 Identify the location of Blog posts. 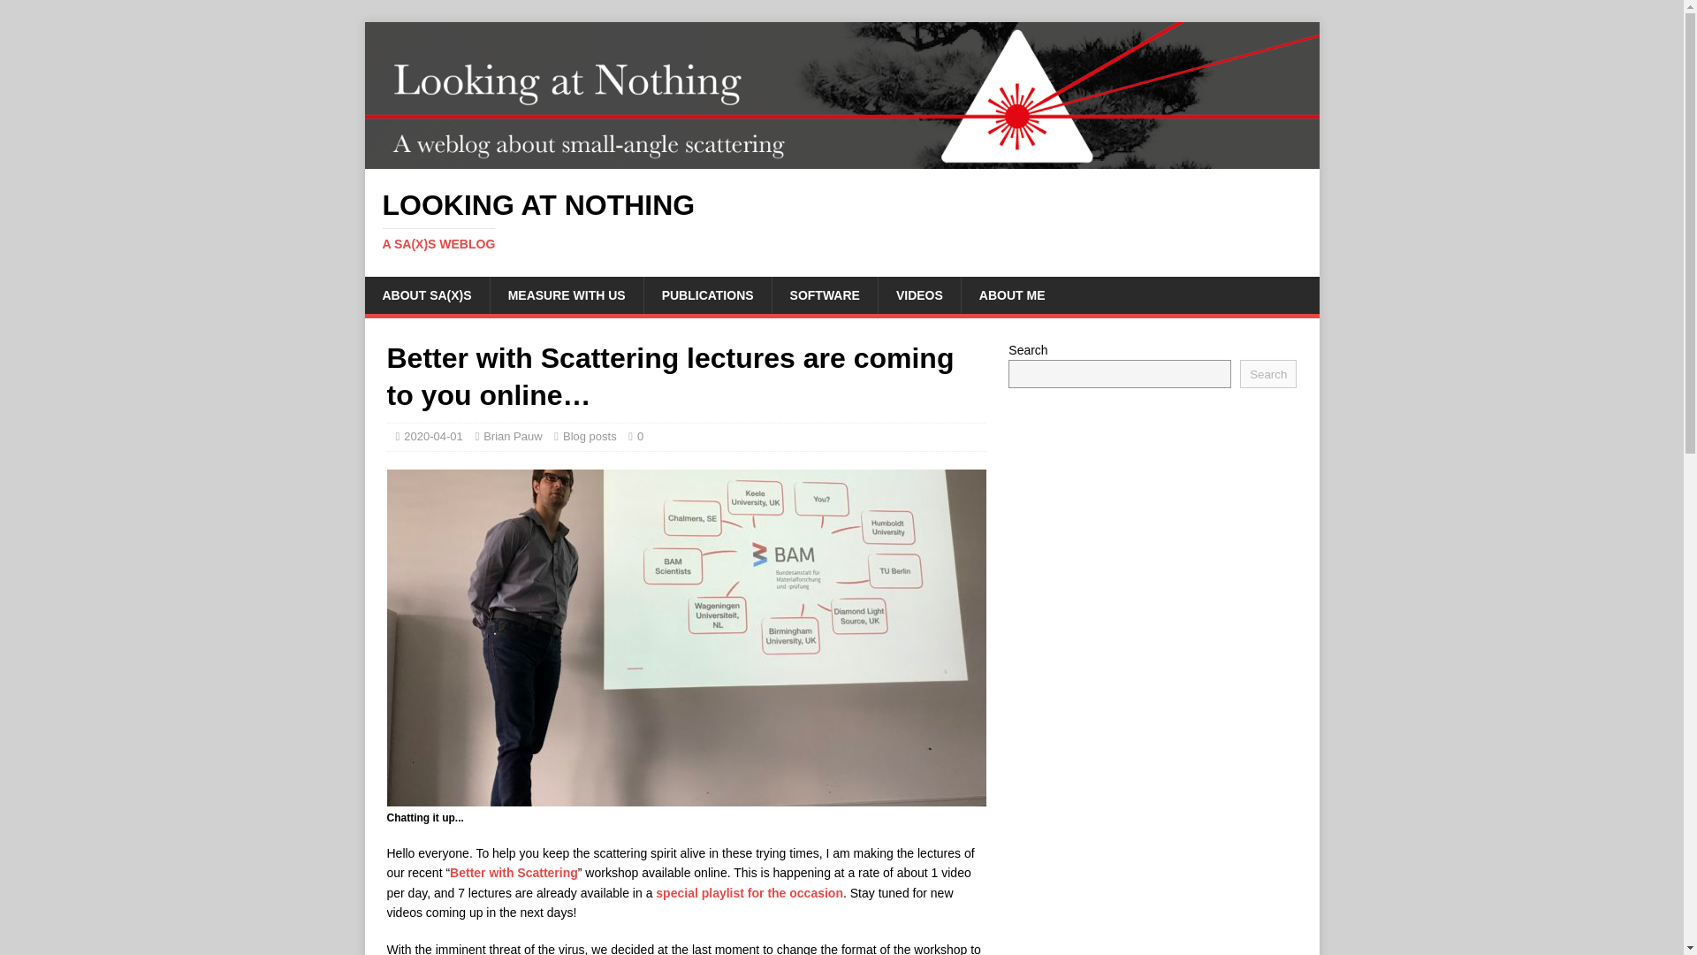
(590, 437).